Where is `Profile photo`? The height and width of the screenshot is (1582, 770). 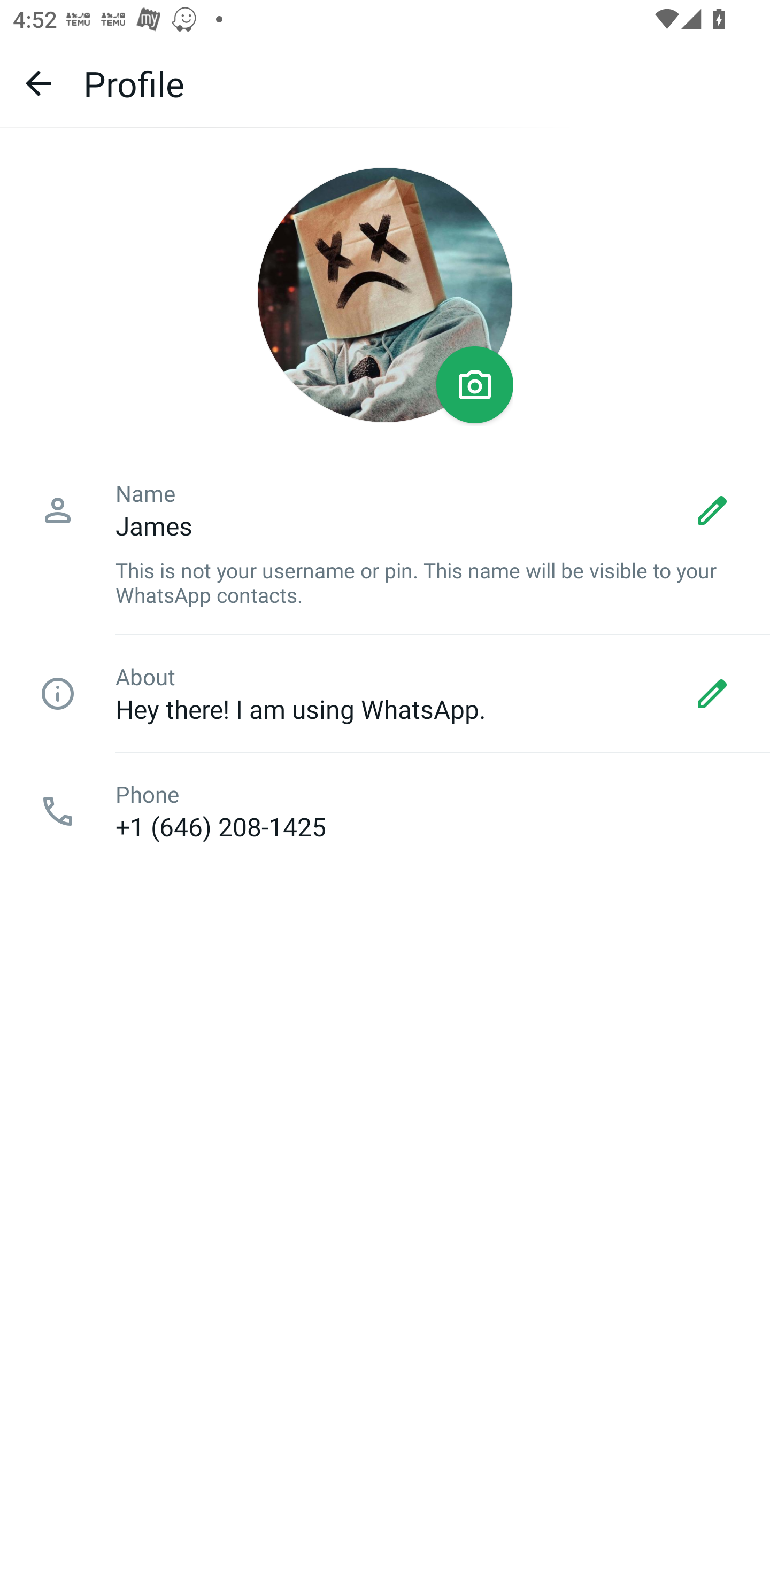
Profile photo is located at coordinates (385, 295).